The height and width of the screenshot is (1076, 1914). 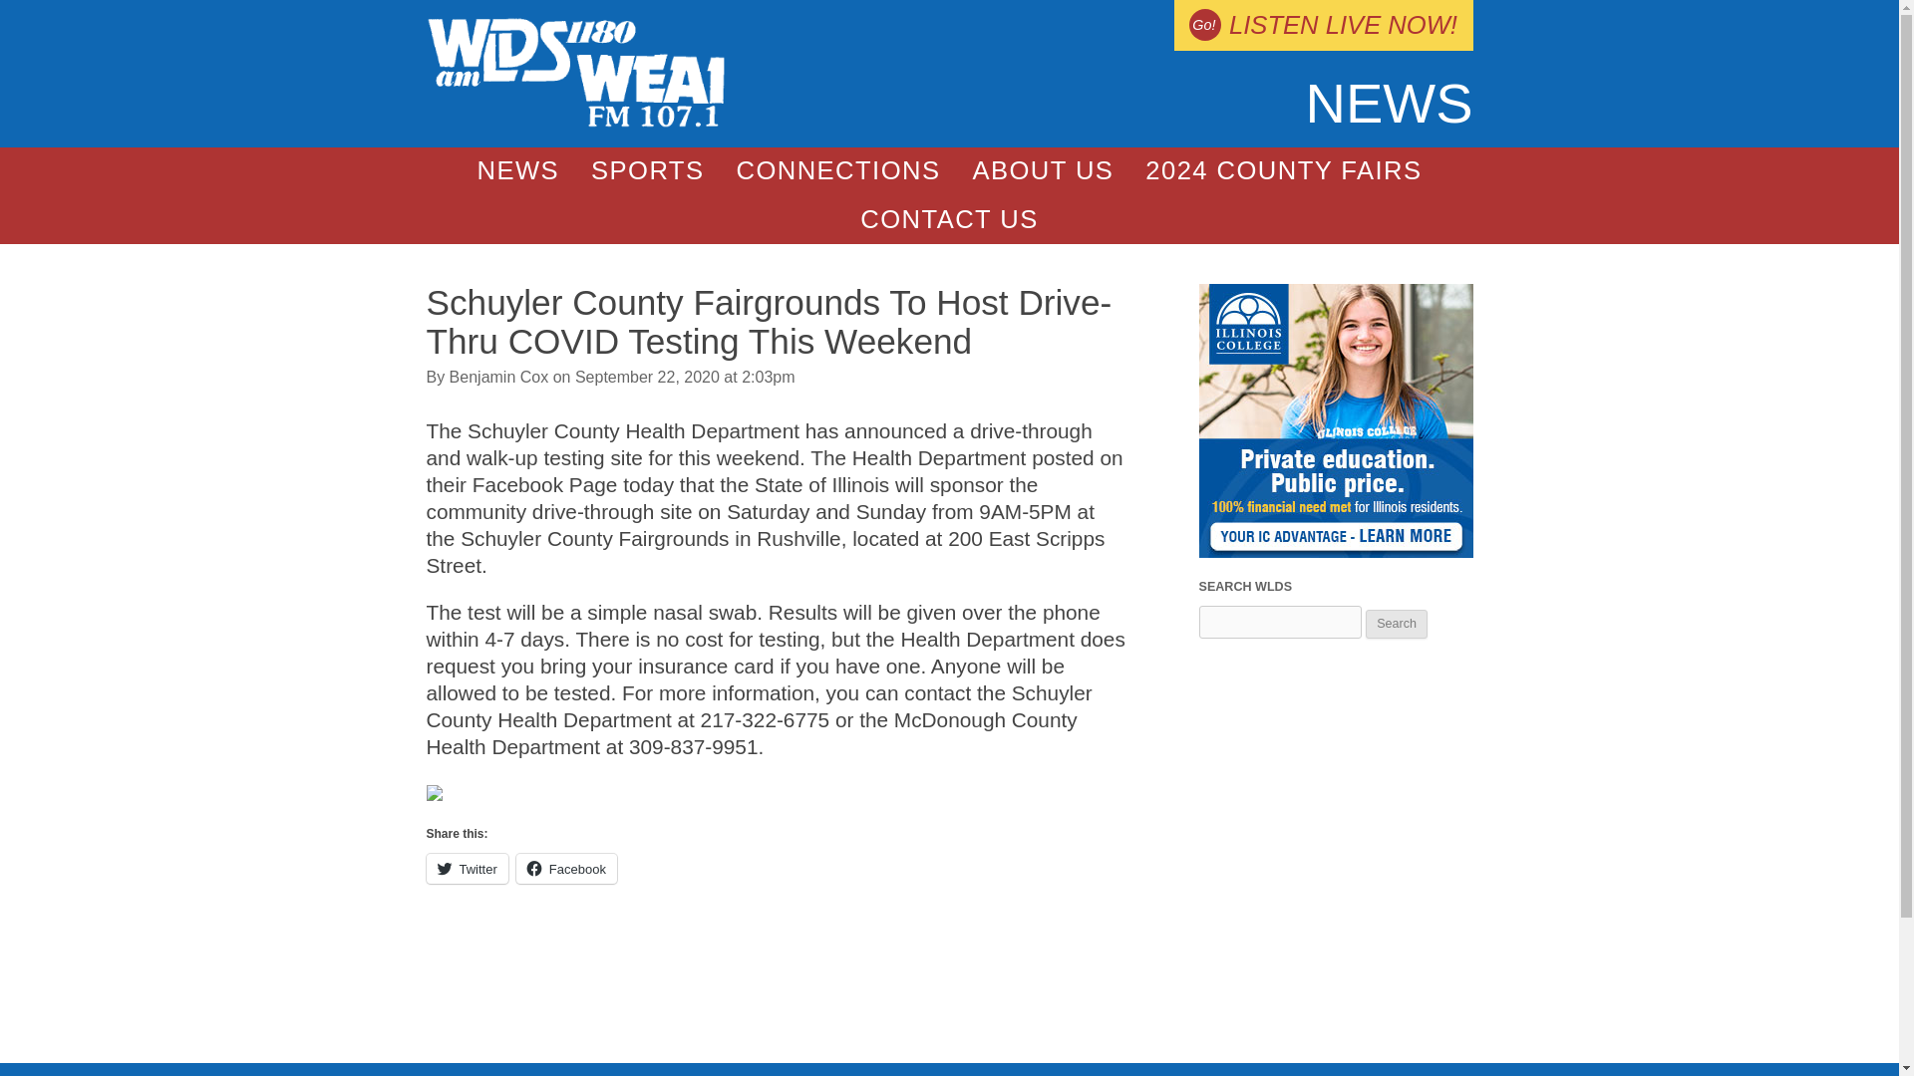 What do you see at coordinates (566, 869) in the screenshot?
I see `Click to share on Facebook` at bounding box center [566, 869].